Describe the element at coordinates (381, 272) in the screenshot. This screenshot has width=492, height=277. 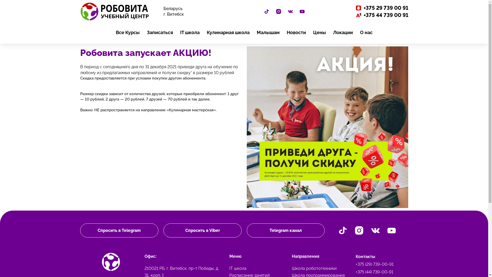
I see `+375 (44) 739-00-91` at that location.